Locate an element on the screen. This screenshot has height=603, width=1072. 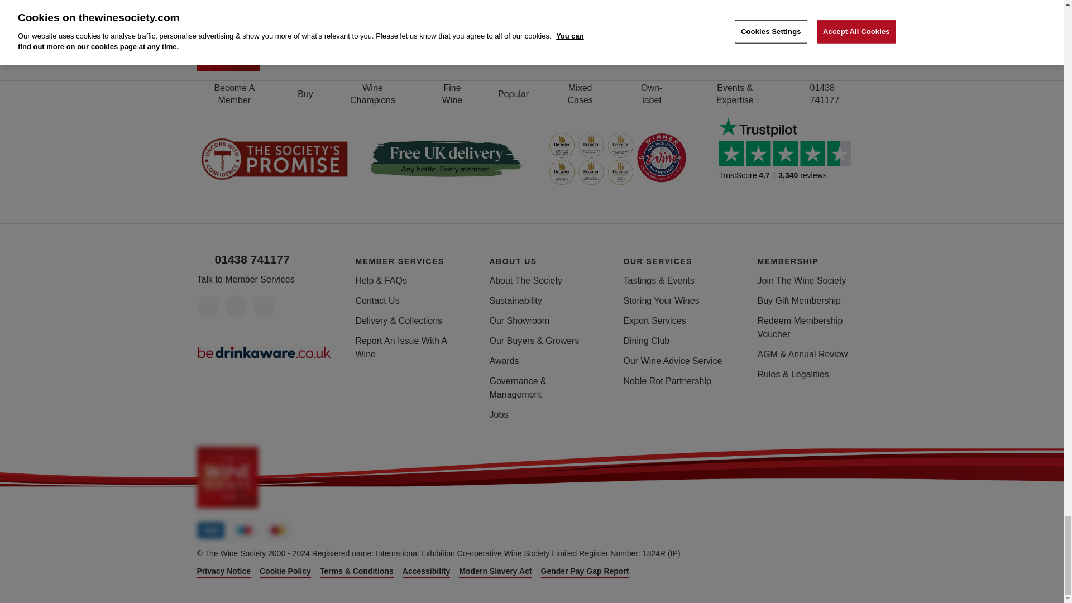
Mestro is located at coordinates (244, 530).